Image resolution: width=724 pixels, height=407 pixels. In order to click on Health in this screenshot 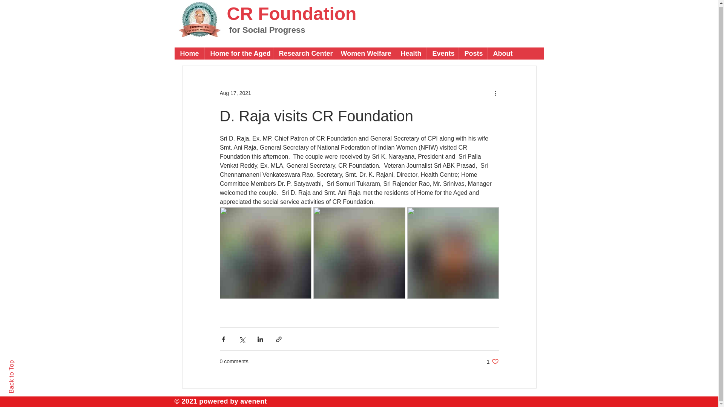, I will do `click(410, 52)`.